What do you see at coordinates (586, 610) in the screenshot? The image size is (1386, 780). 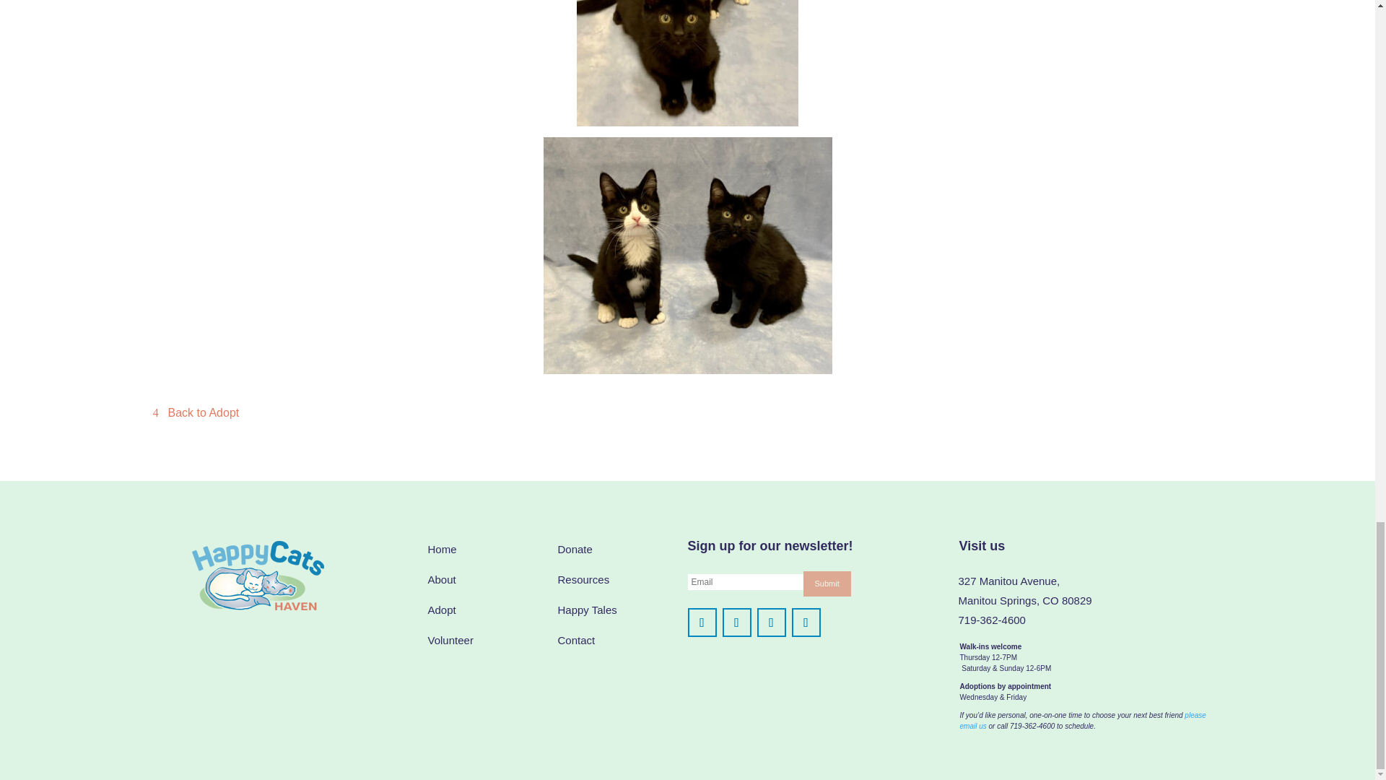 I see `Blog` at bounding box center [586, 610].